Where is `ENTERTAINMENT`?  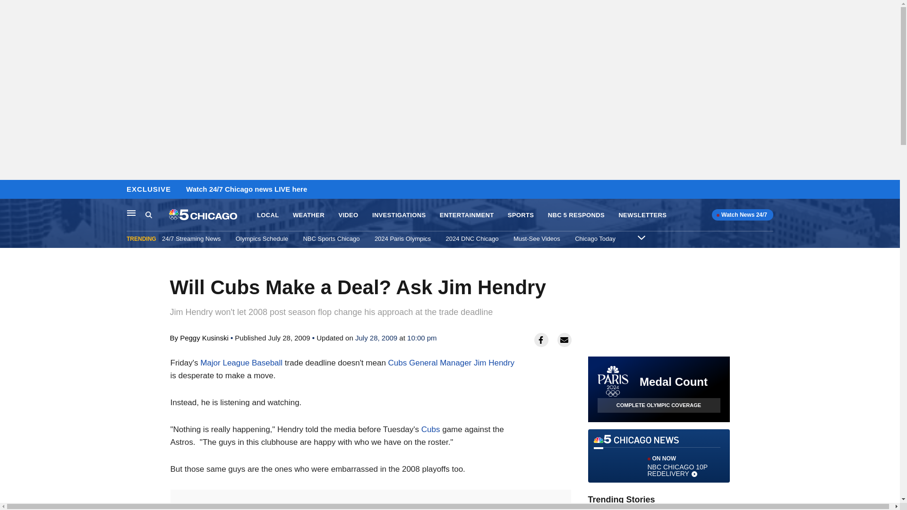 ENTERTAINMENT is located at coordinates (241, 363).